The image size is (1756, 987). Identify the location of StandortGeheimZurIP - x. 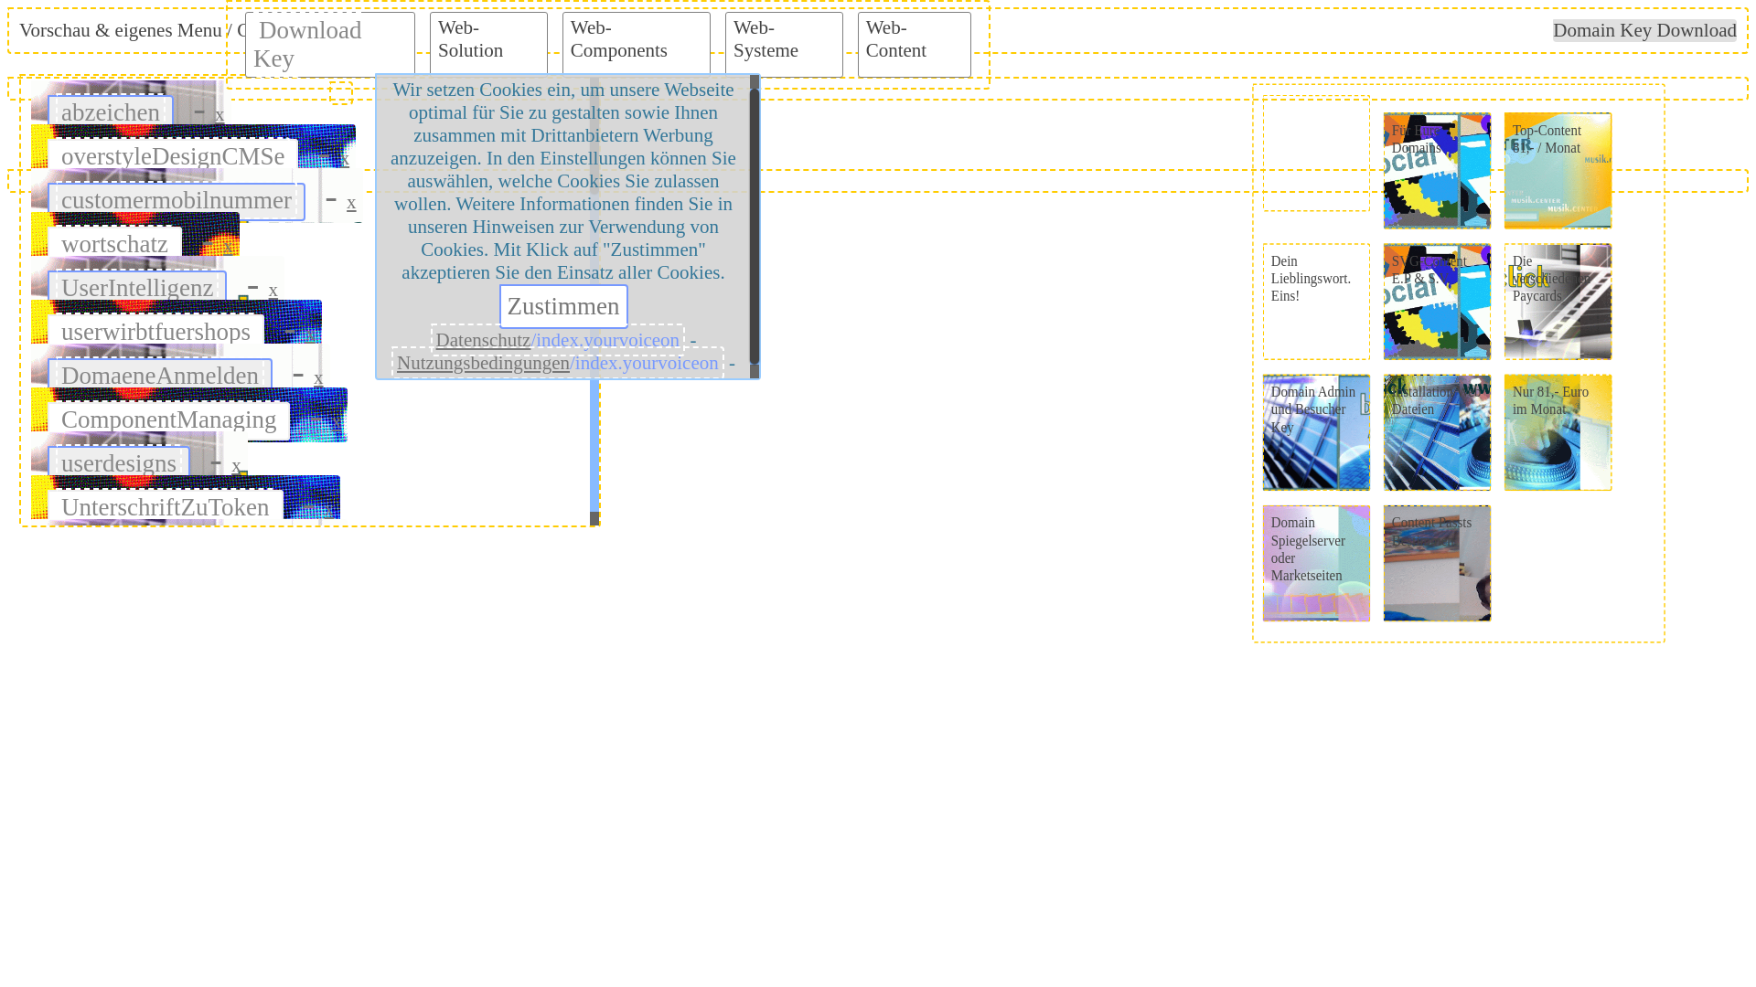
(192, 897).